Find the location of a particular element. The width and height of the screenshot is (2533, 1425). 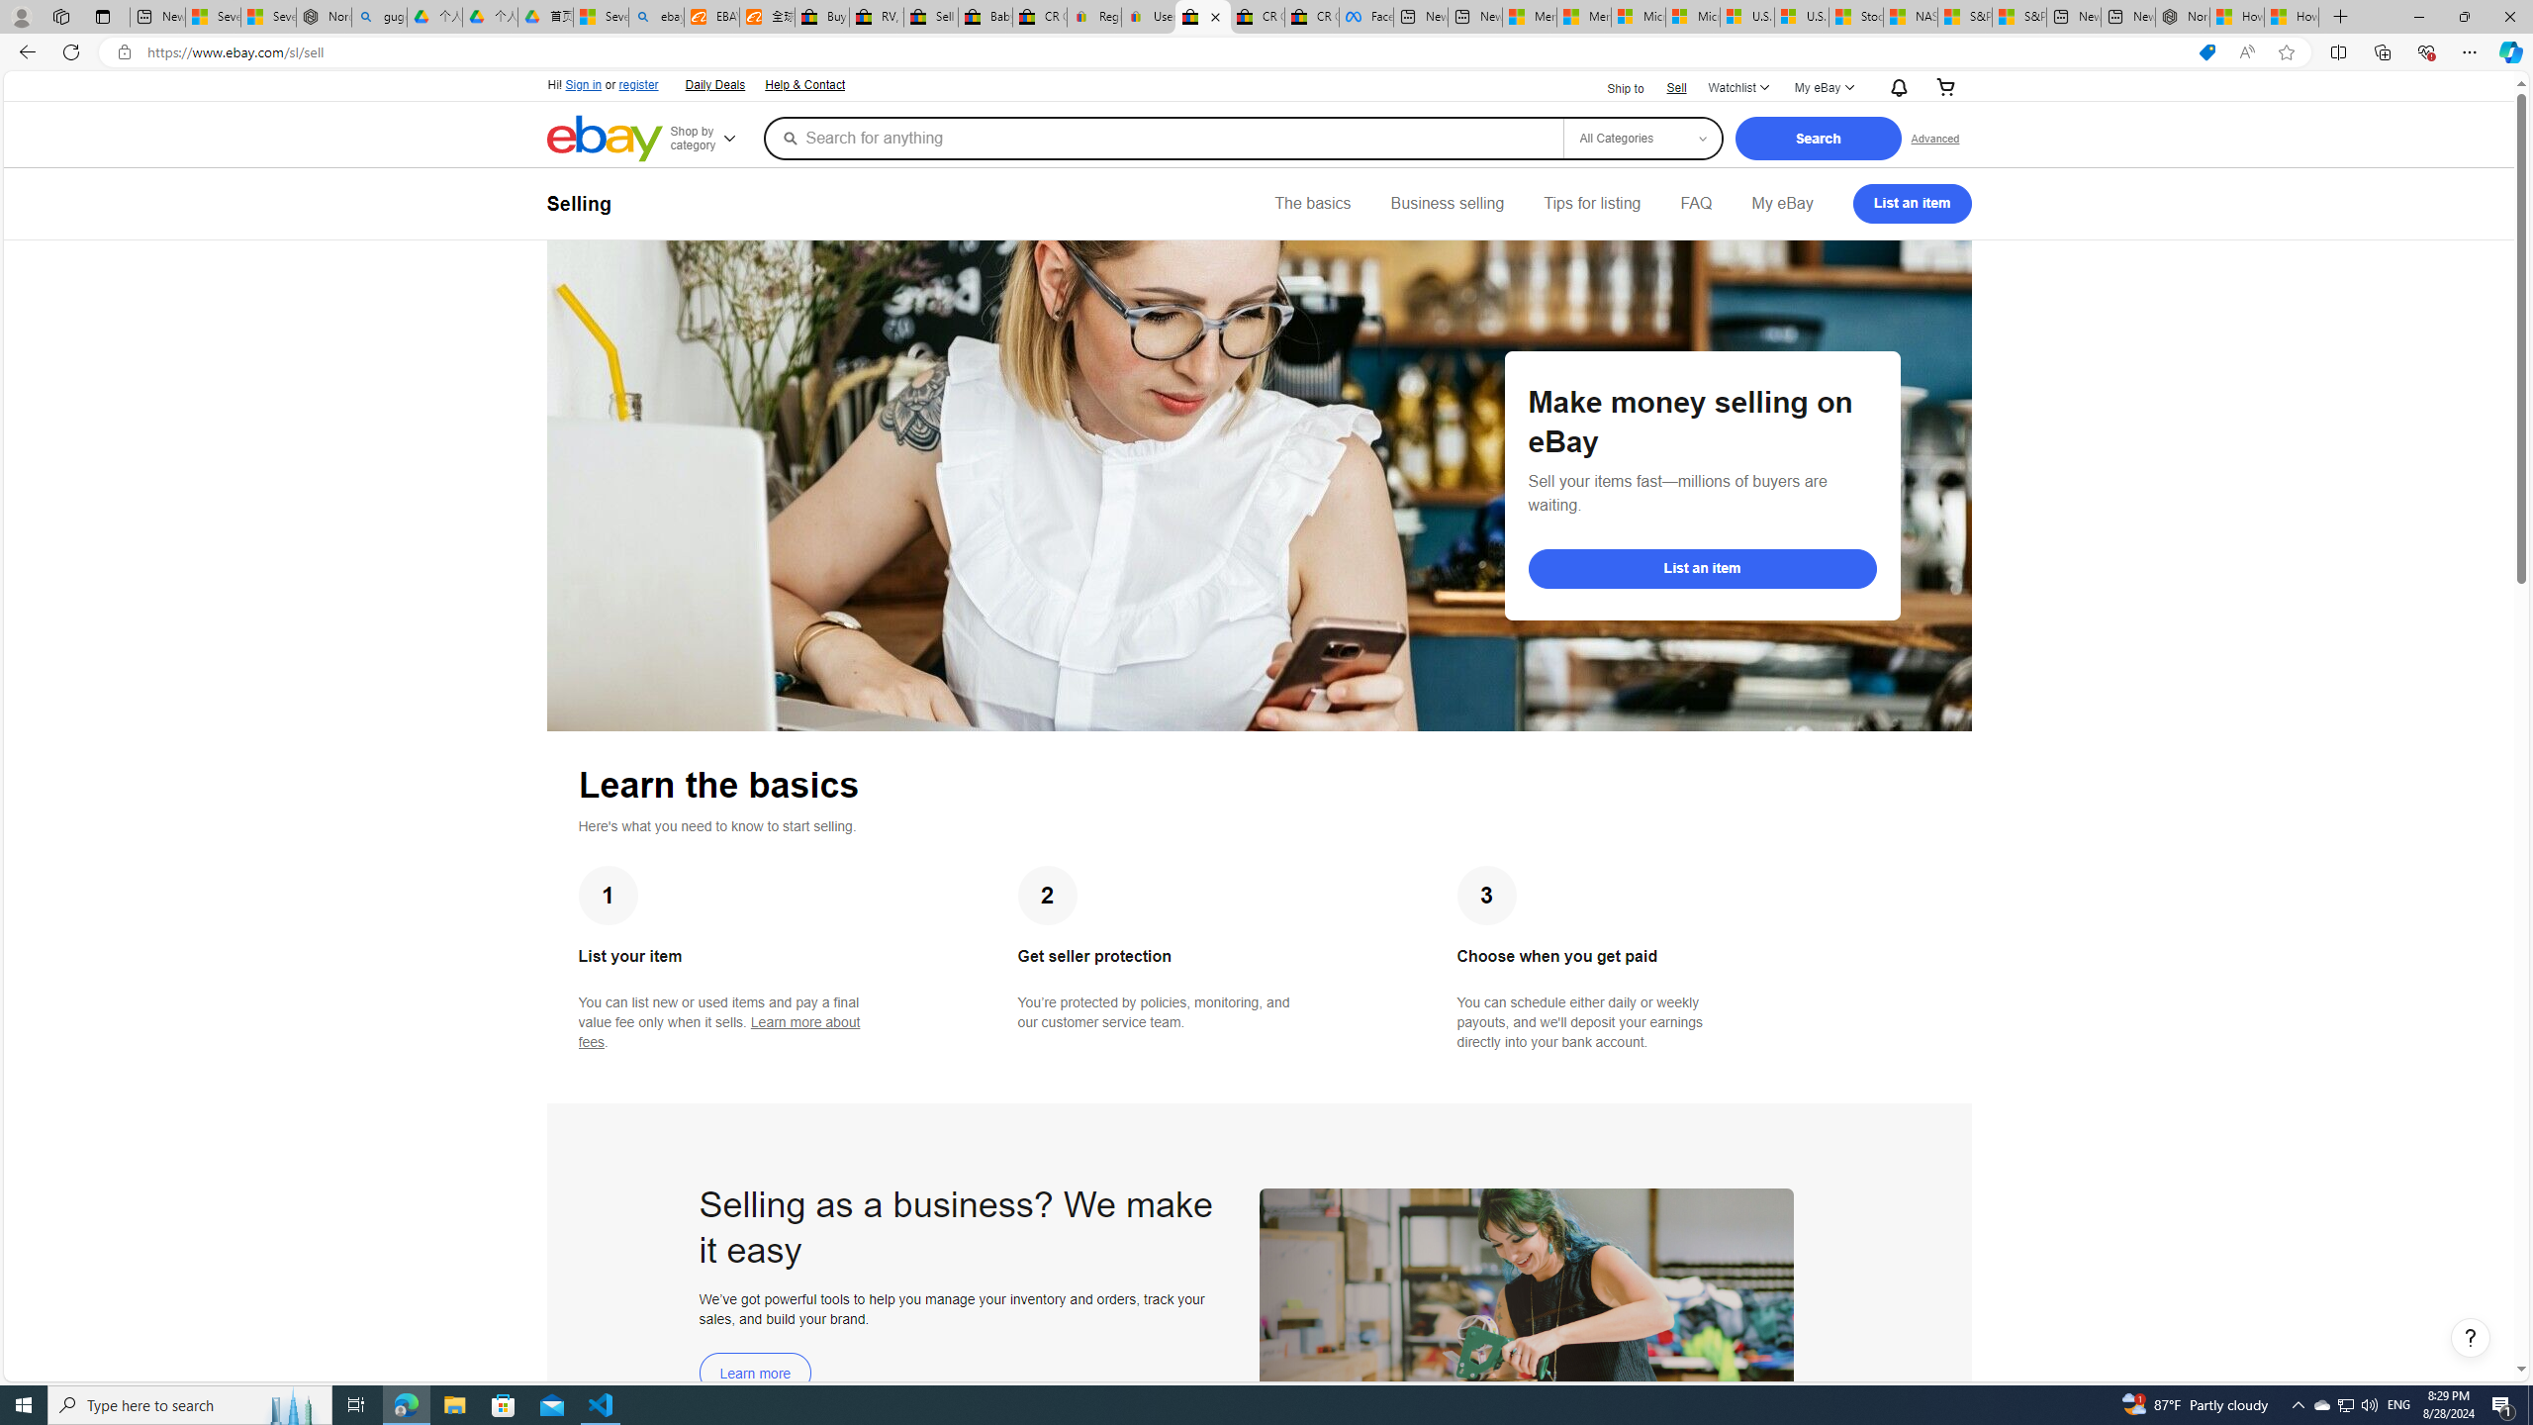

Daily Deals is located at coordinates (715, 85).